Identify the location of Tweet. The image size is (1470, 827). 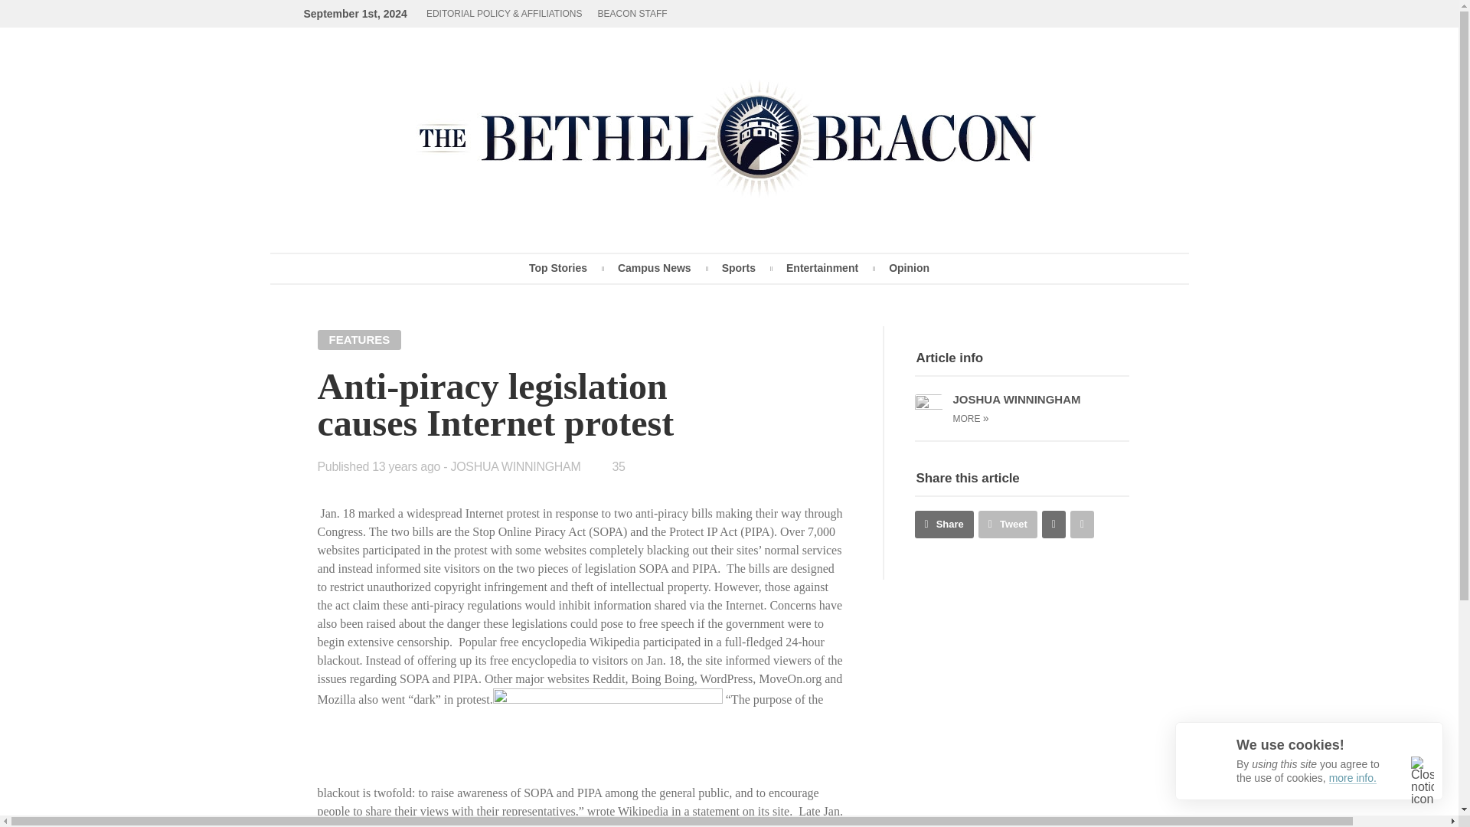
(1008, 525).